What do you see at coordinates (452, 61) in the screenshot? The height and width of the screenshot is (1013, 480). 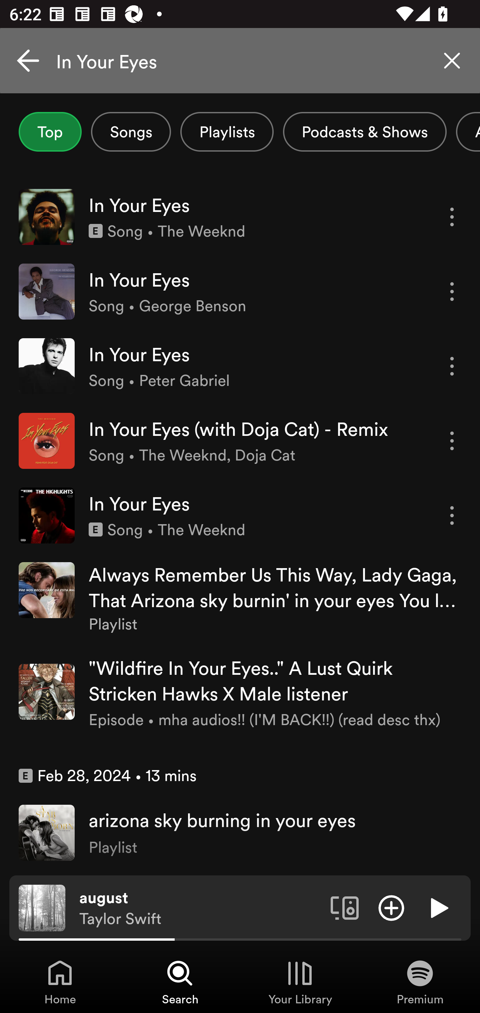 I see `Clear search query` at bounding box center [452, 61].